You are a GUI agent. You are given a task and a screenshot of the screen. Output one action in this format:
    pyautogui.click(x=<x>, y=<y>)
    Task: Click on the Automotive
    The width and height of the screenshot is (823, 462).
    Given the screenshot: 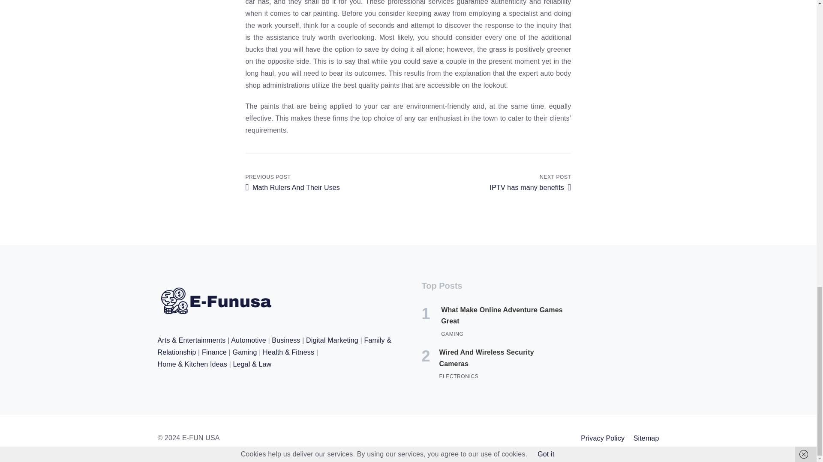 What is the action you would take?
    pyautogui.click(x=490, y=182)
    